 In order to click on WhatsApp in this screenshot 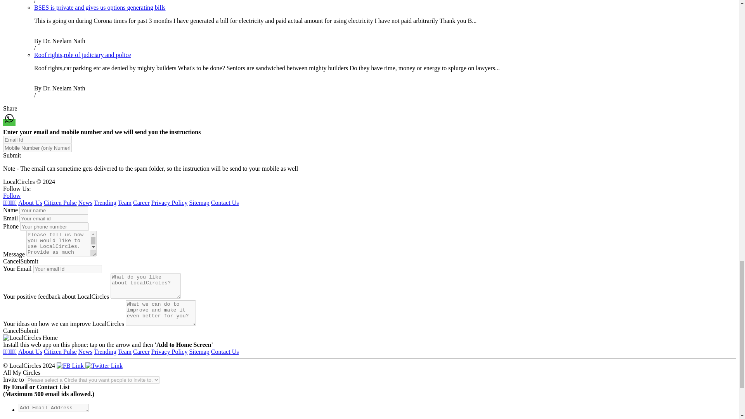, I will do `click(9, 118)`.